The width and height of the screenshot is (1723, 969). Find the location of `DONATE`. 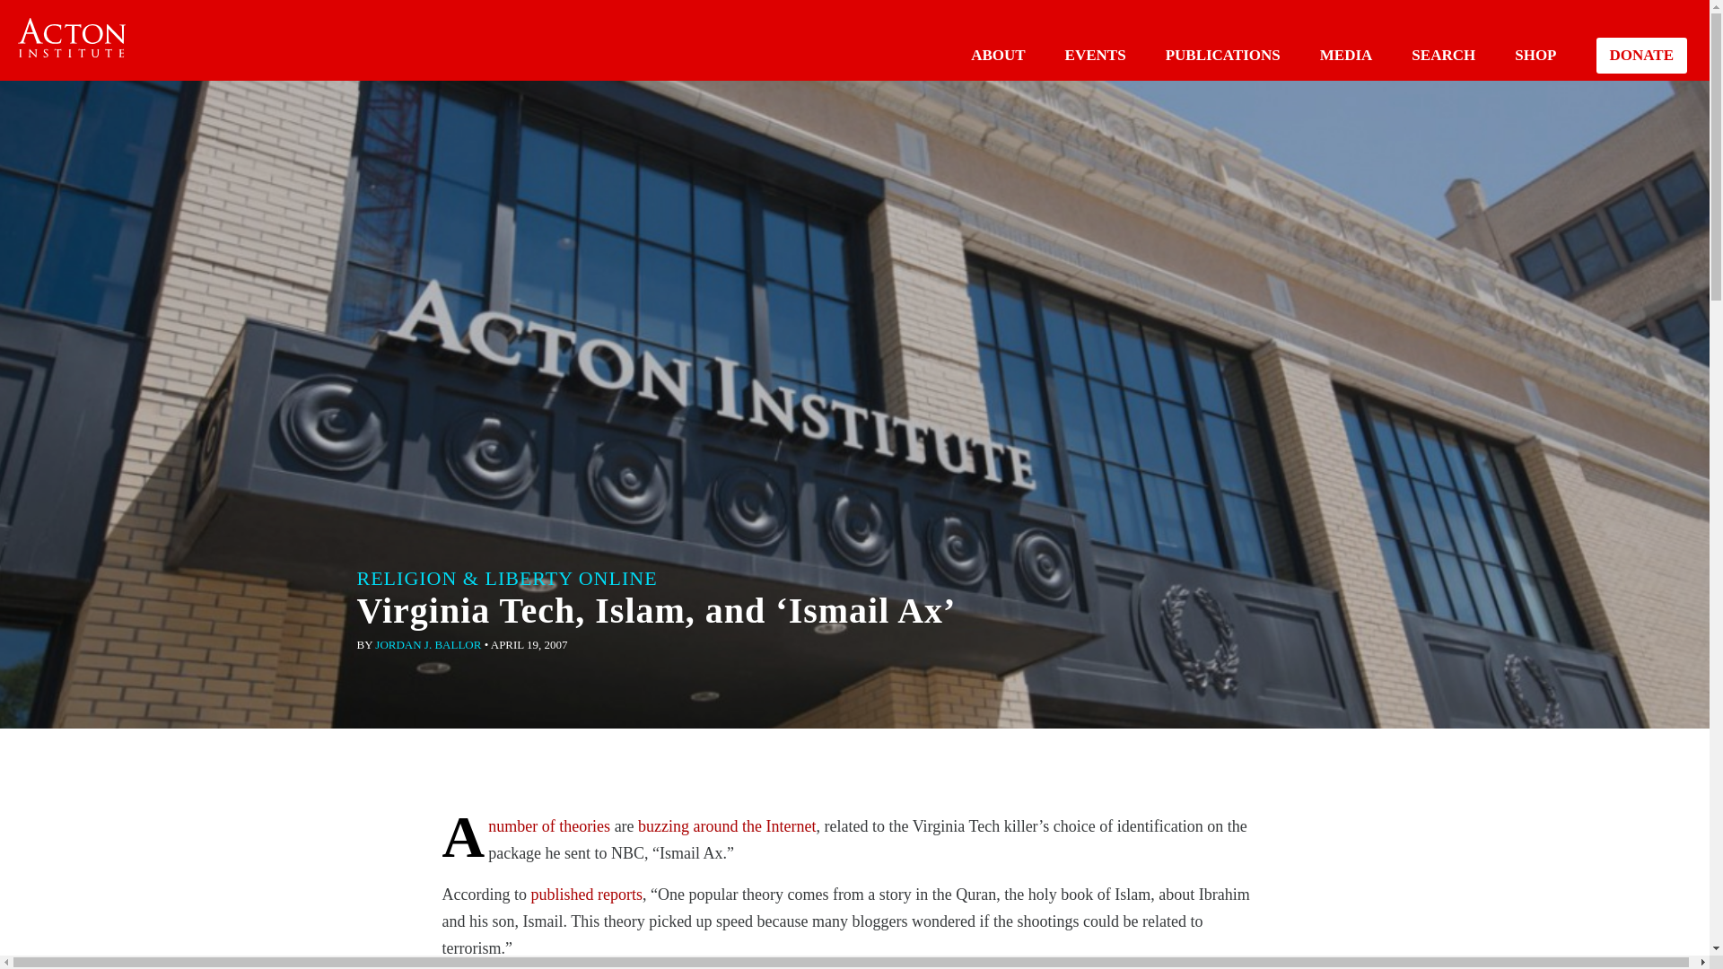

DONATE is located at coordinates (1641, 56).